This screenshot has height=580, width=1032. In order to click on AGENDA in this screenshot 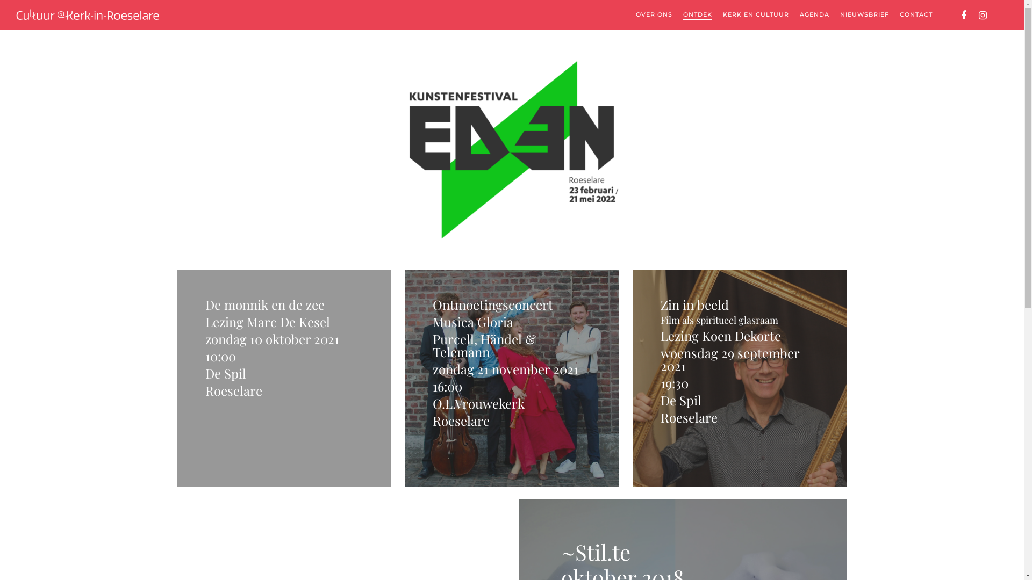, I will do `click(815, 15)`.